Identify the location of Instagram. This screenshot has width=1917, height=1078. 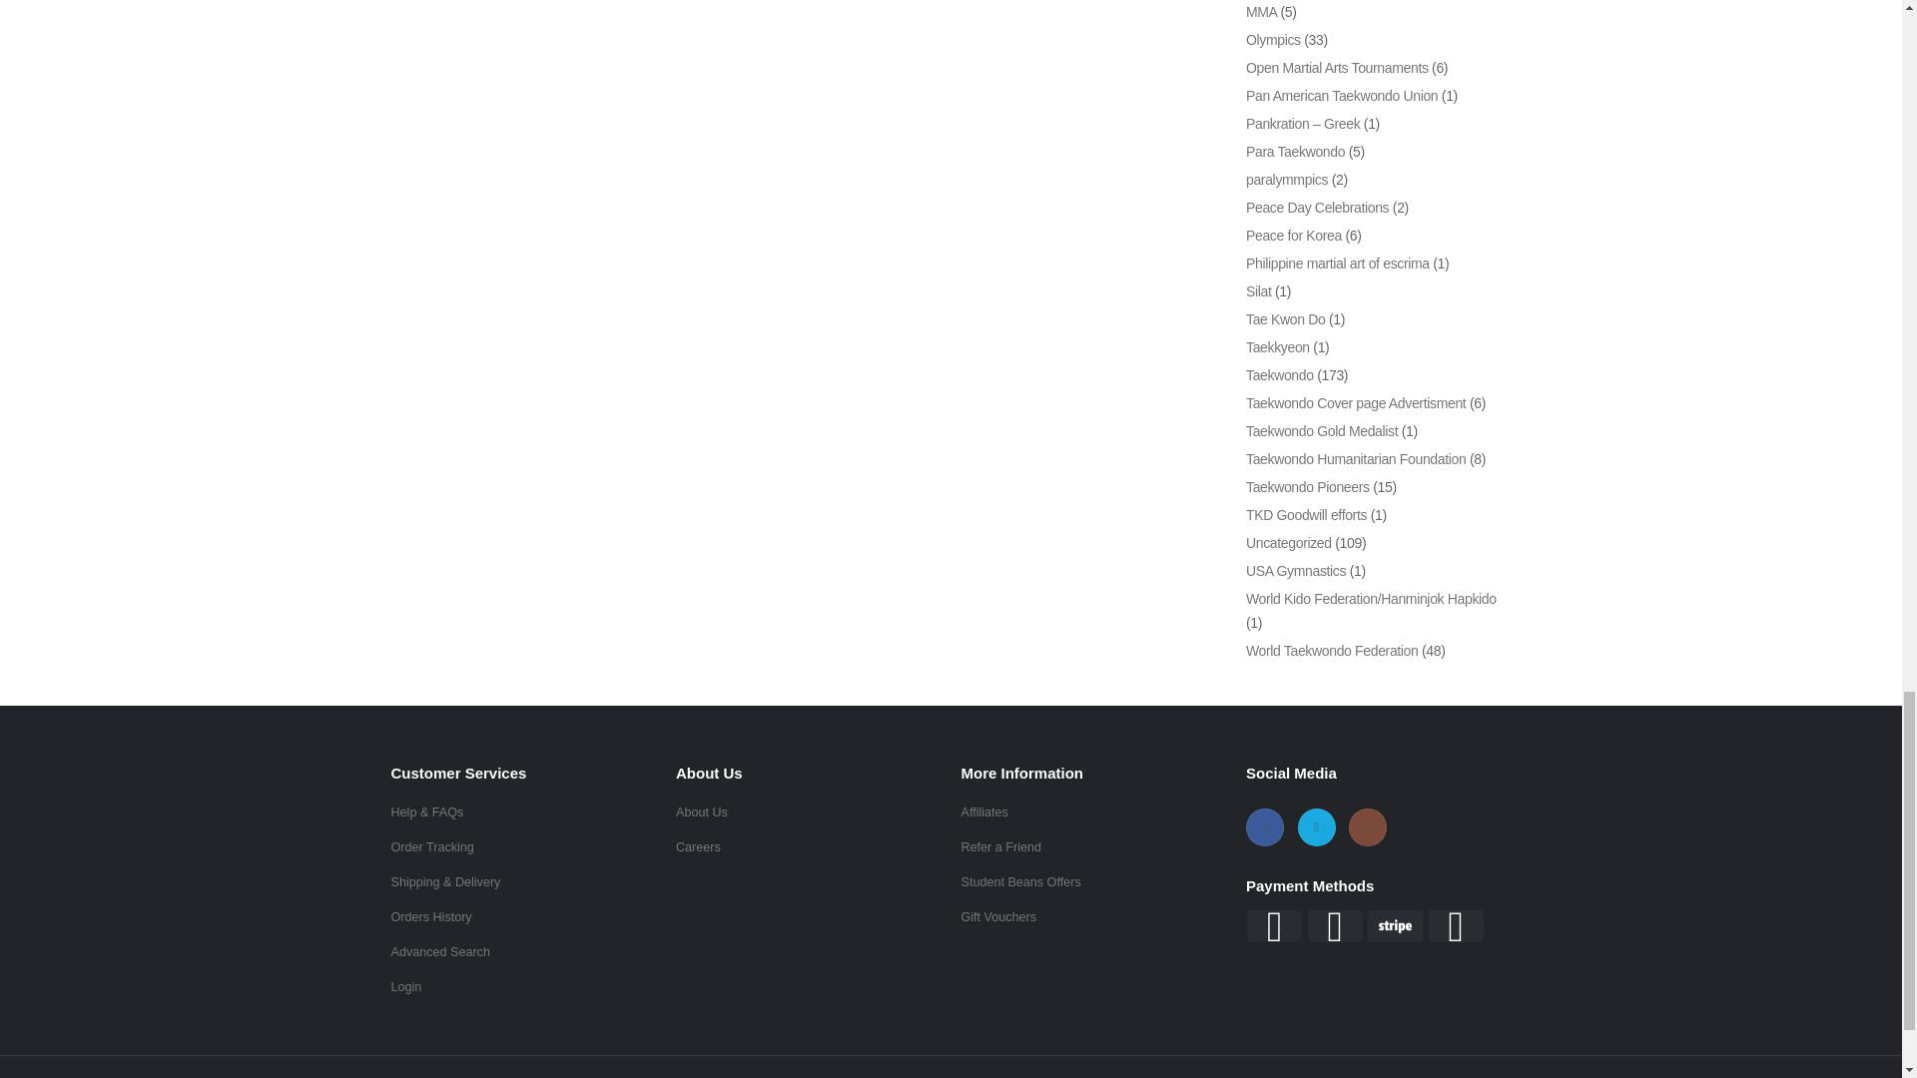
(1368, 826).